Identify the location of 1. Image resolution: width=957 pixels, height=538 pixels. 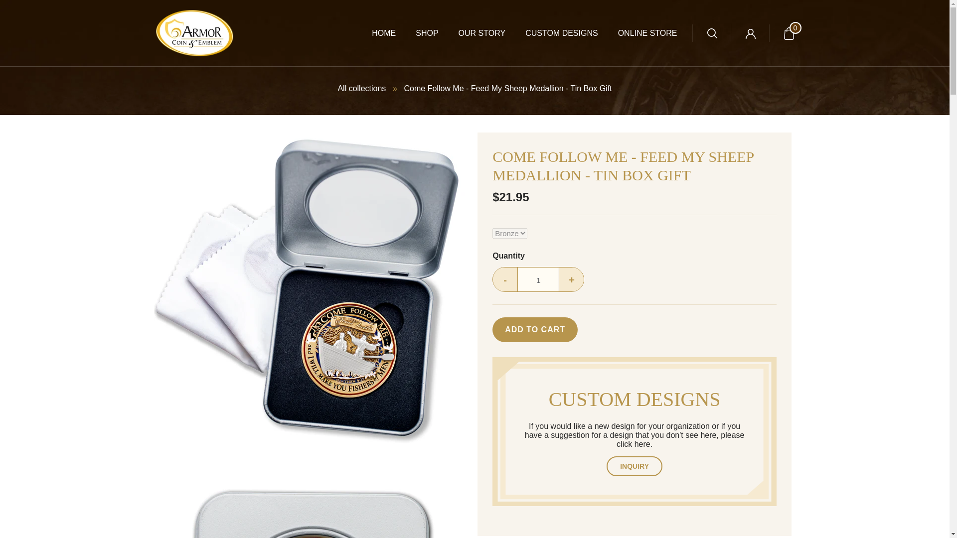
(538, 280).